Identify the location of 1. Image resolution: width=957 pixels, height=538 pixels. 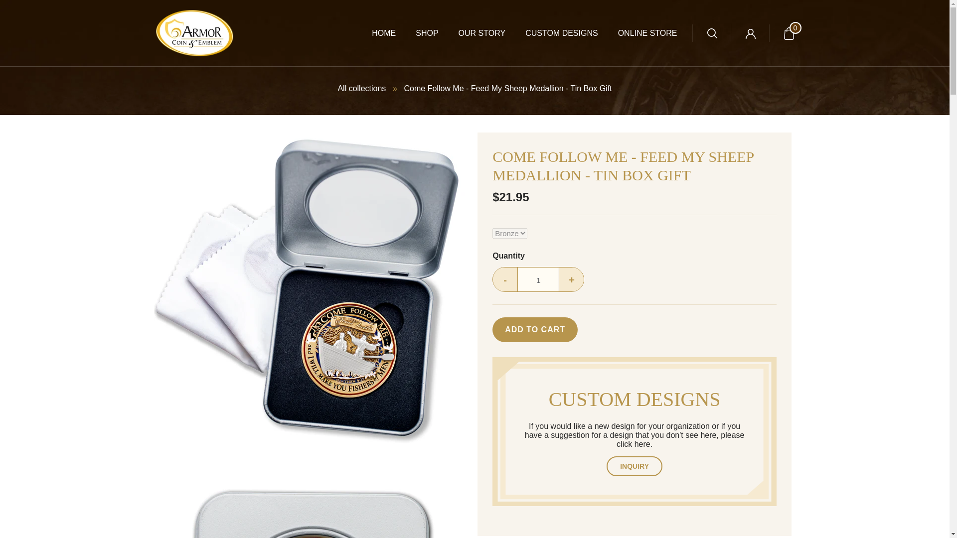
(538, 280).